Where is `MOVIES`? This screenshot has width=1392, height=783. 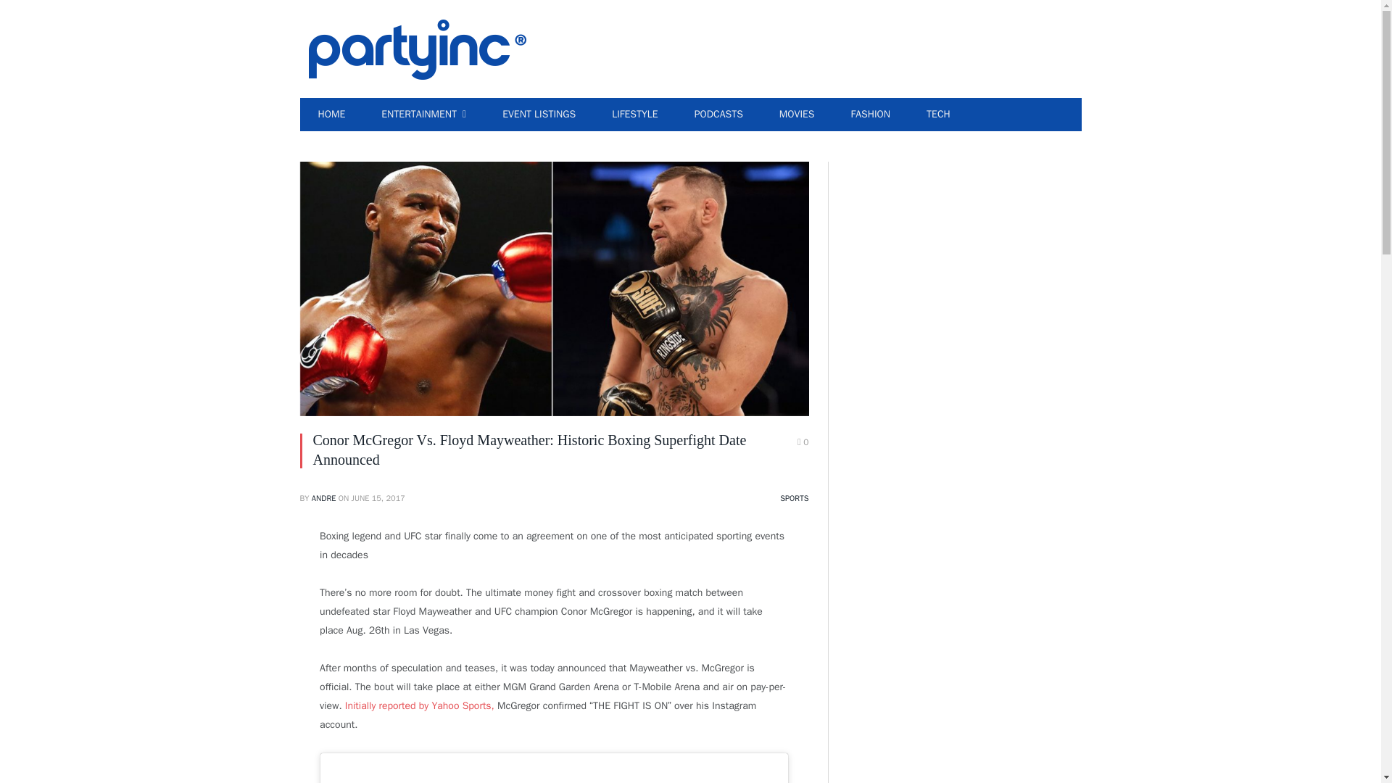
MOVIES is located at coordinates (797, 115).